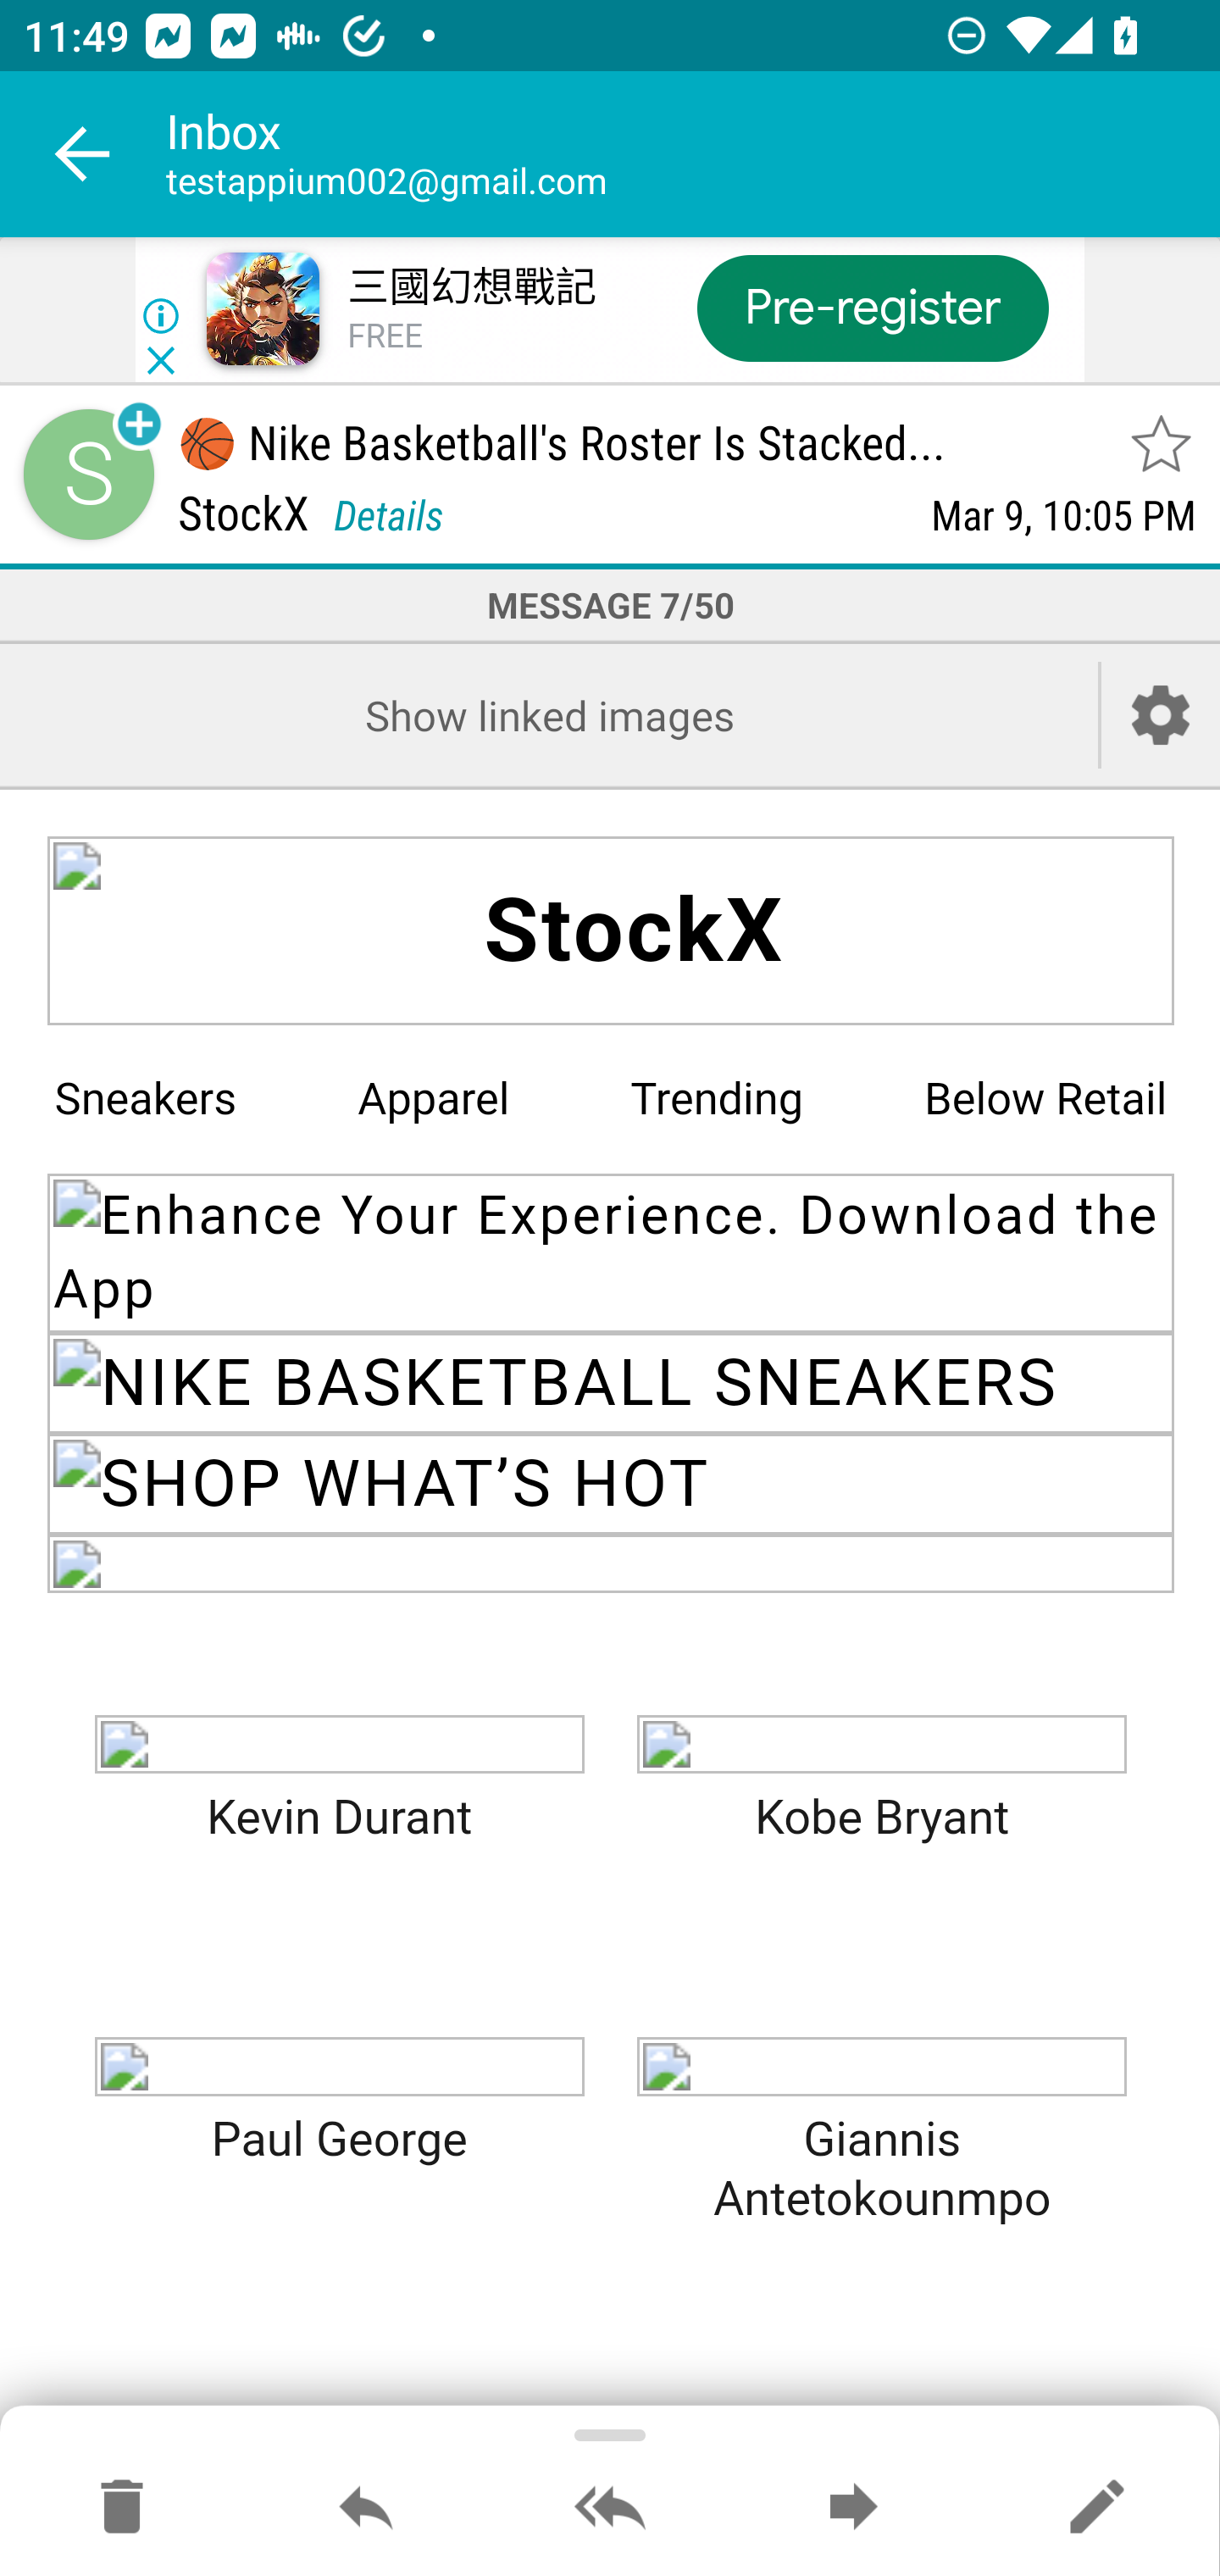 The image size is (1220, 2576). What do you see at coordinates (853, 2508) in the screenshot?
I see `Forward` at bounding box center [853, 2508].